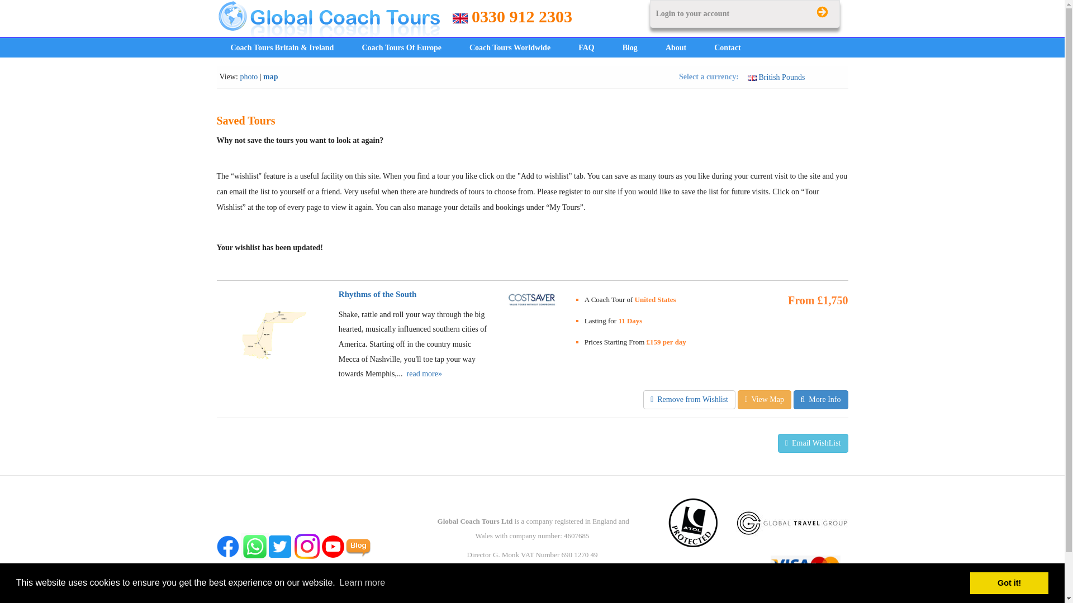  Describe the element at coordinates (401, 47) in the screenshot. I see `Coach Tours Of Europe` at that location.